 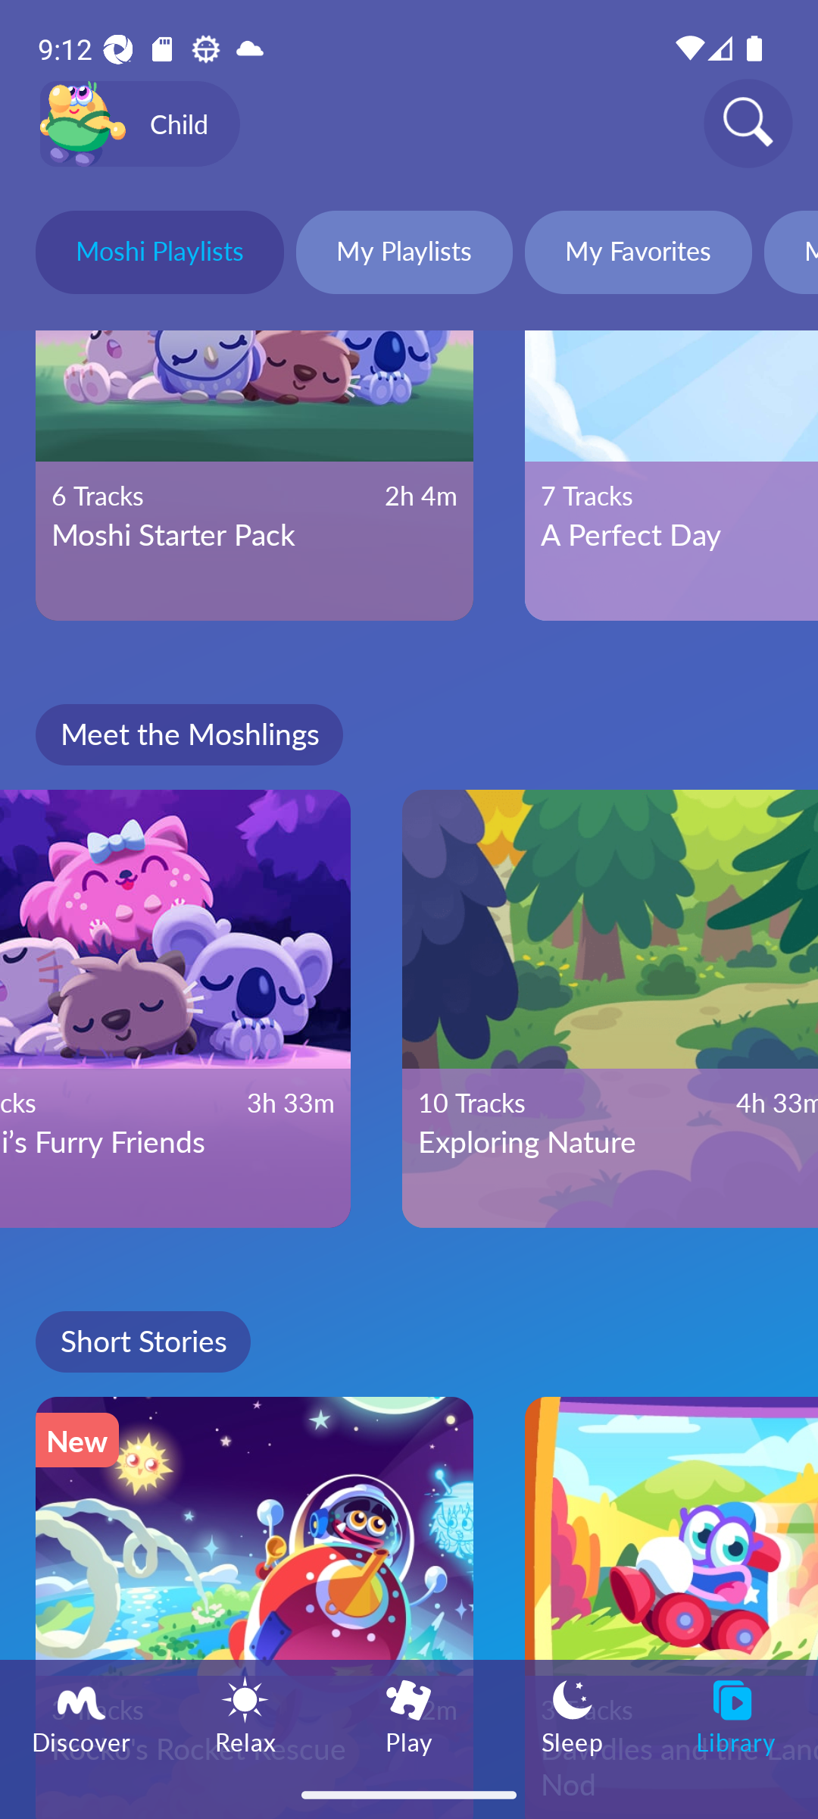 What do you see at coordinates (82, 1714) in the screenshot?
I see `Discover` at bounding box center [82, 1714].